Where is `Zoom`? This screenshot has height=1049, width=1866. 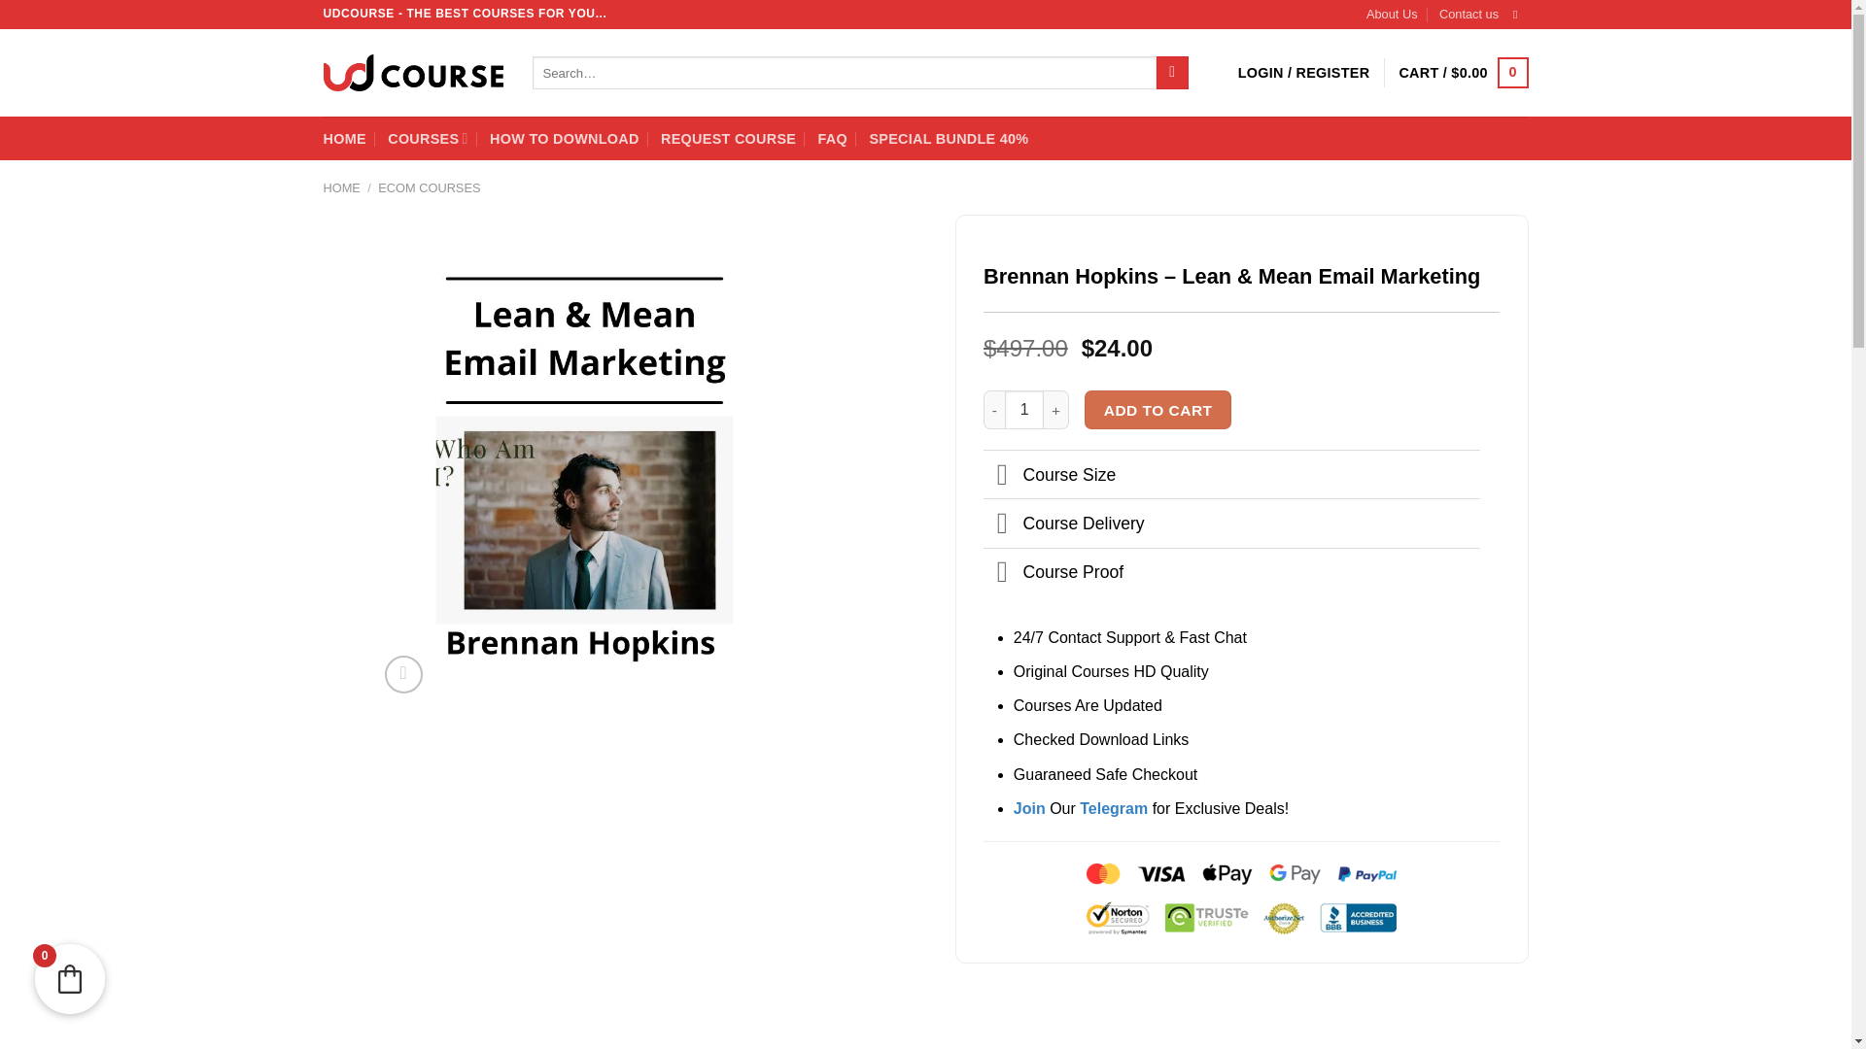
Zoom is located at coordinates (403, 674).